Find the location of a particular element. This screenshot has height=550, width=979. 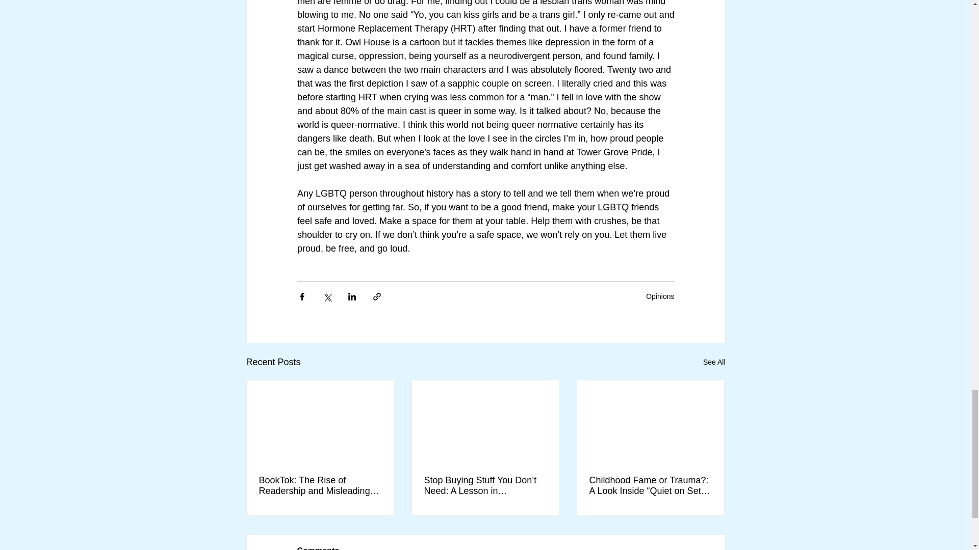

BookTok: The Rise of Readership and Misleading Marketing is located at coordinates (320, 486).